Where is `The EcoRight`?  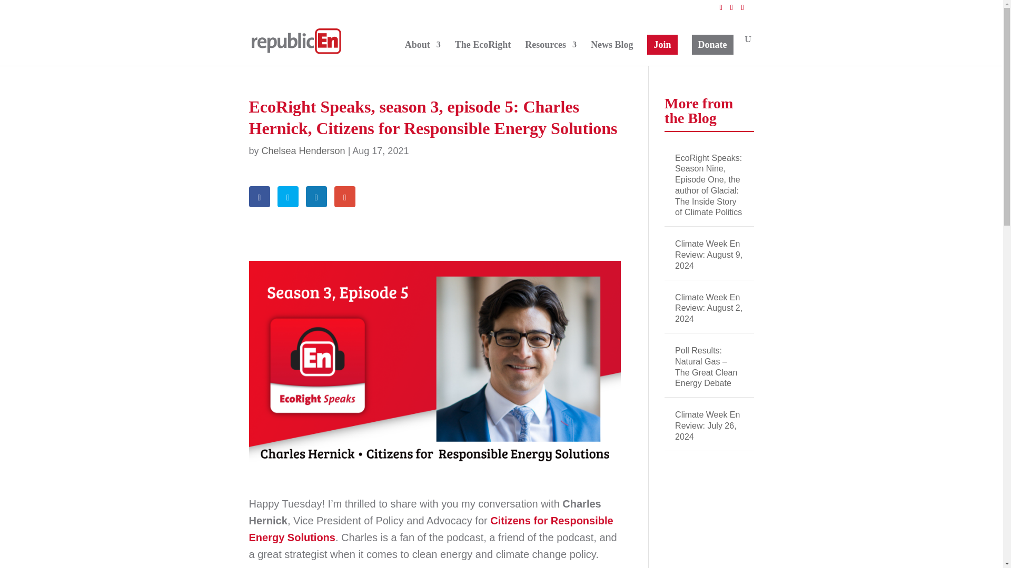 The EcoRight is located at coordinates (483, 53).